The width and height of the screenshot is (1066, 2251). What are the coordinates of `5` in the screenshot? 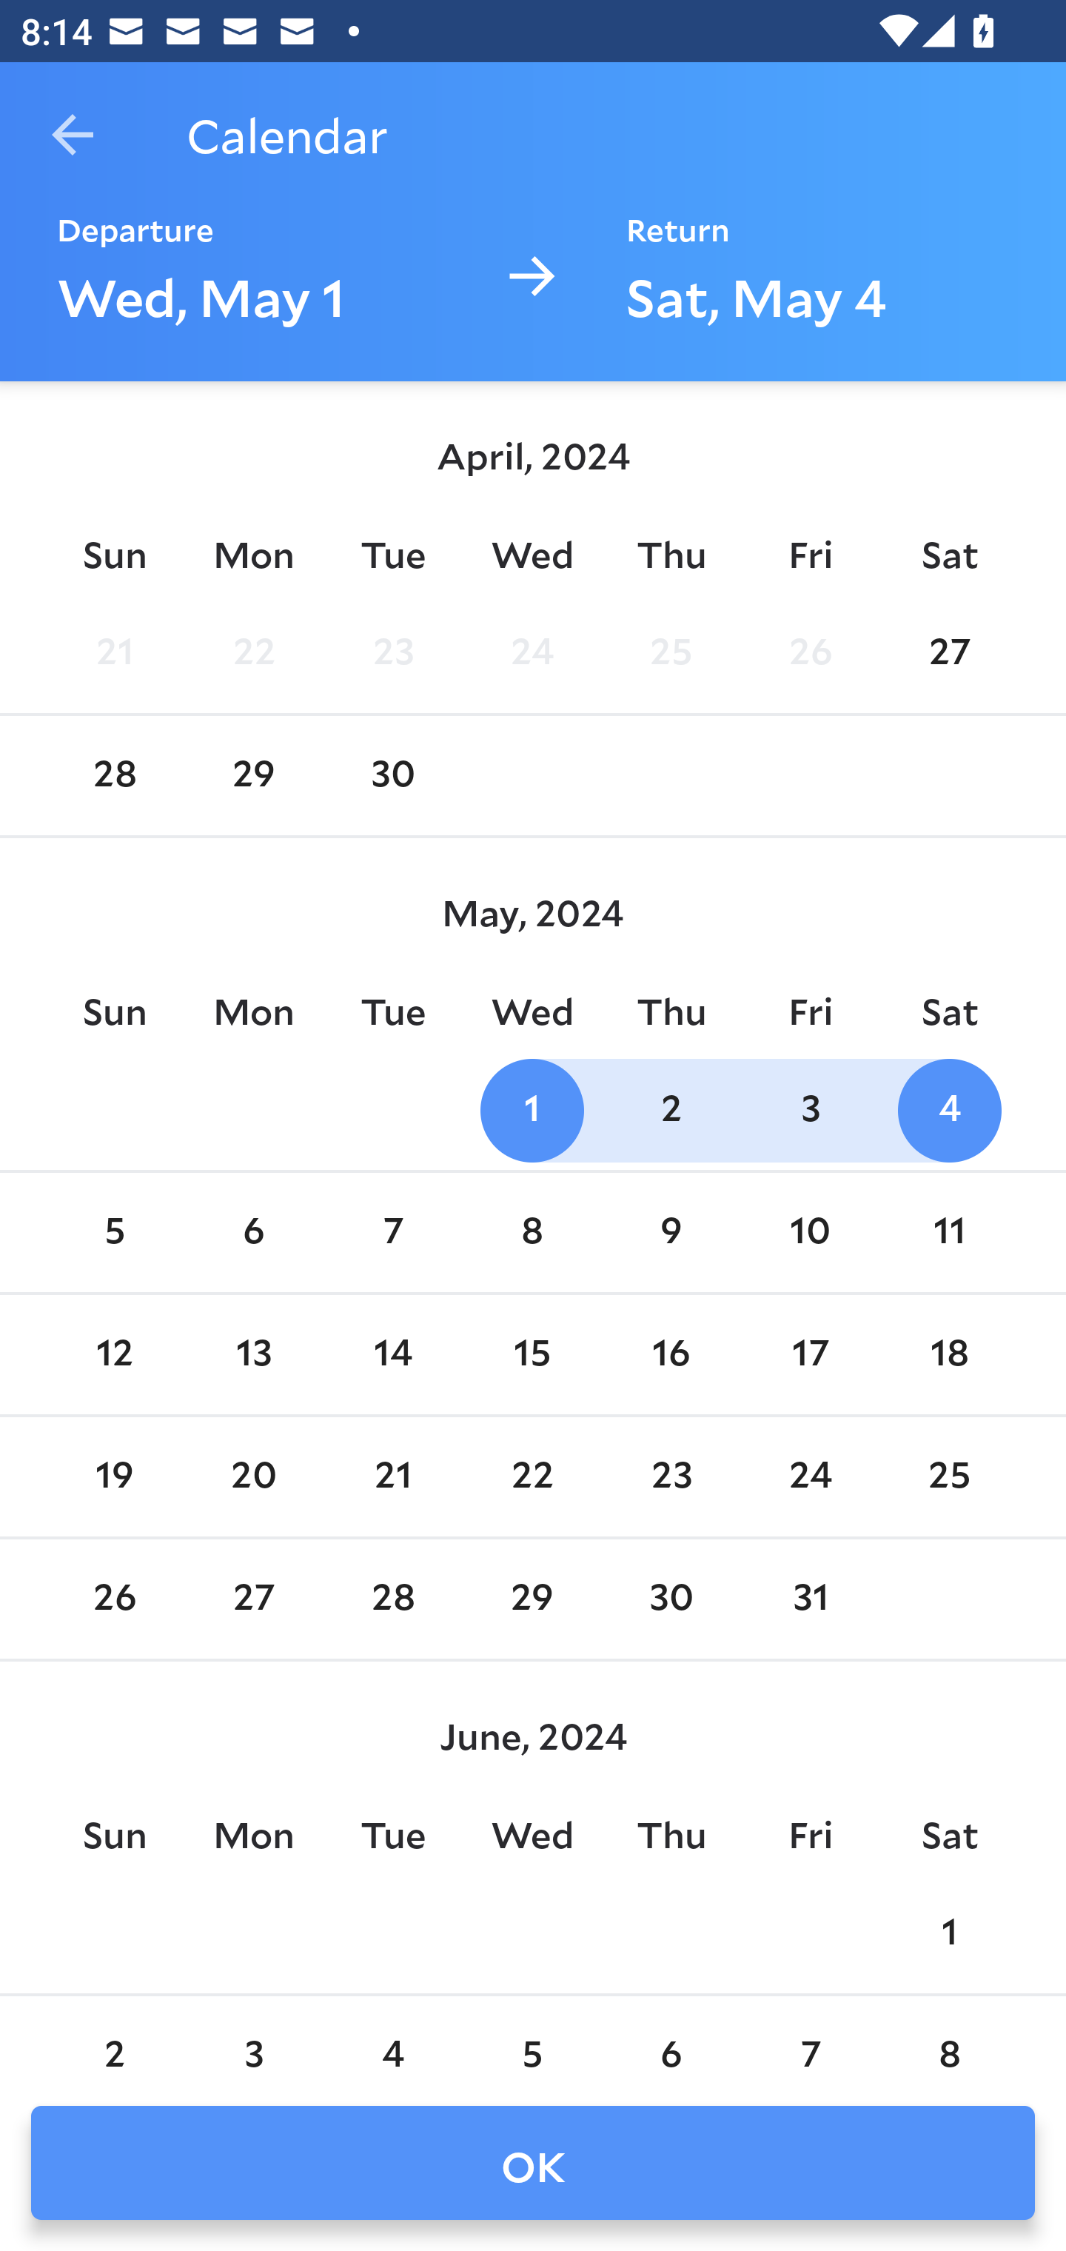 It's located at (114, 1234).